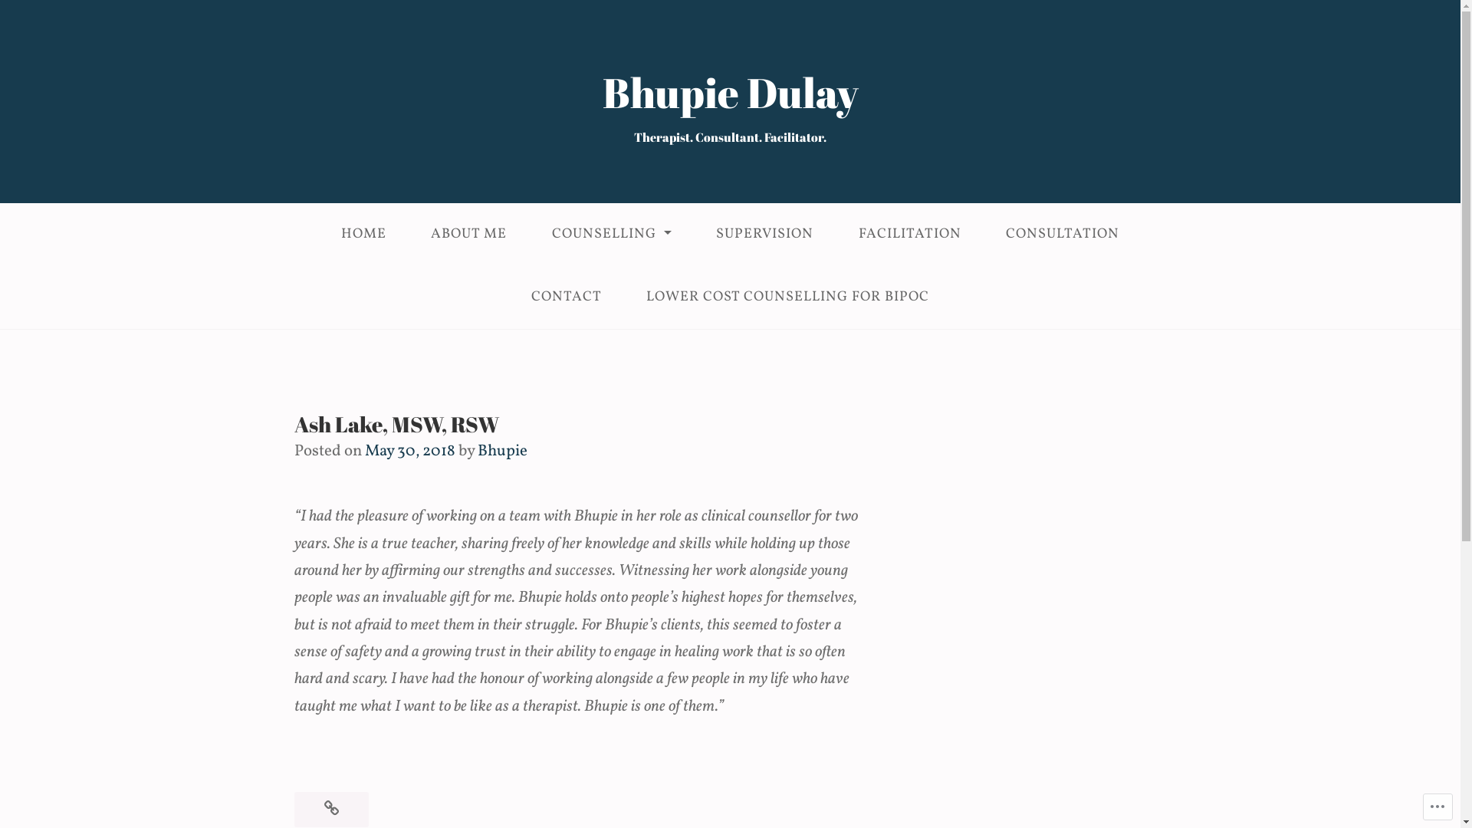  What do you see at coordinates (788, 297) in the screenshot?
I see `LOWER COST COUNSELLING FOR BIPOC` at bounding box center [788, 297].